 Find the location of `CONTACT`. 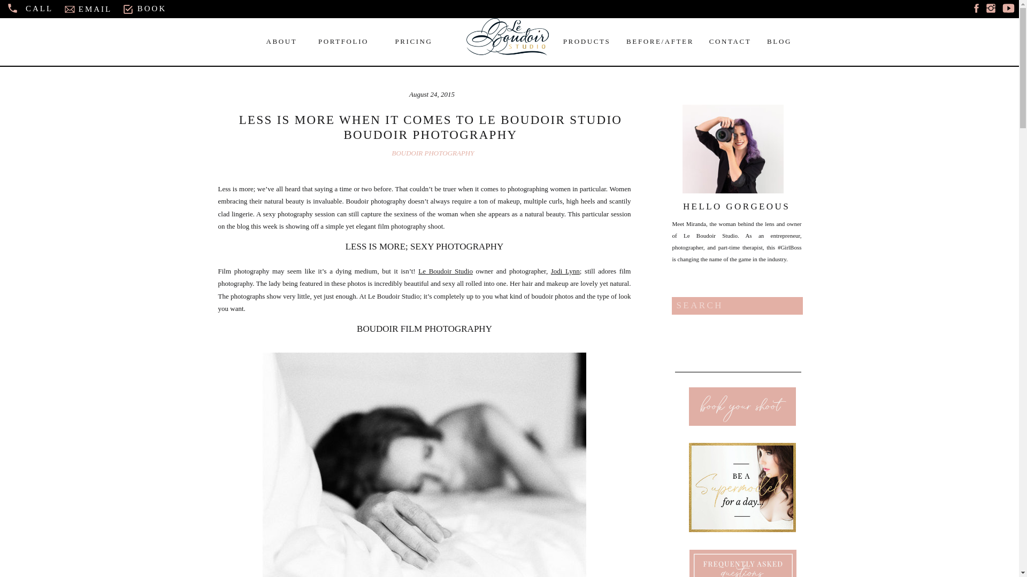

CONTACT is located at coordinates (731, 41).